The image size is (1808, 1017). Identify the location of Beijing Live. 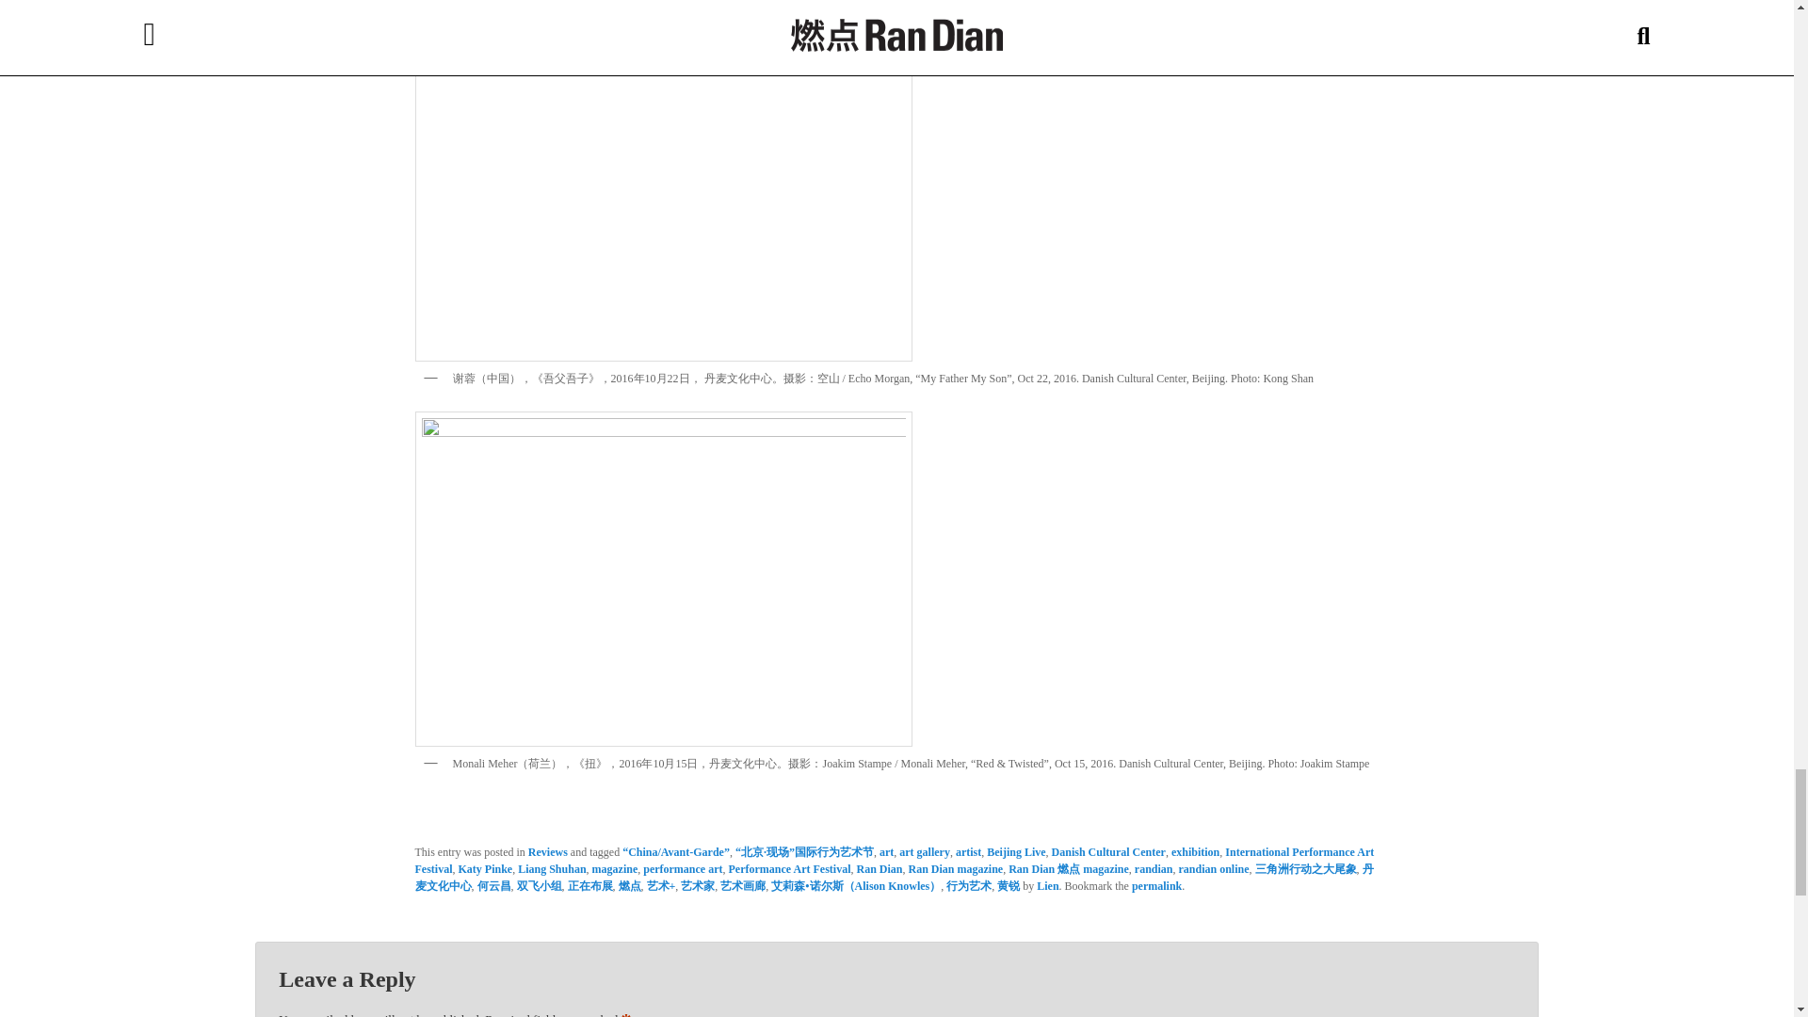
(1015, 851).